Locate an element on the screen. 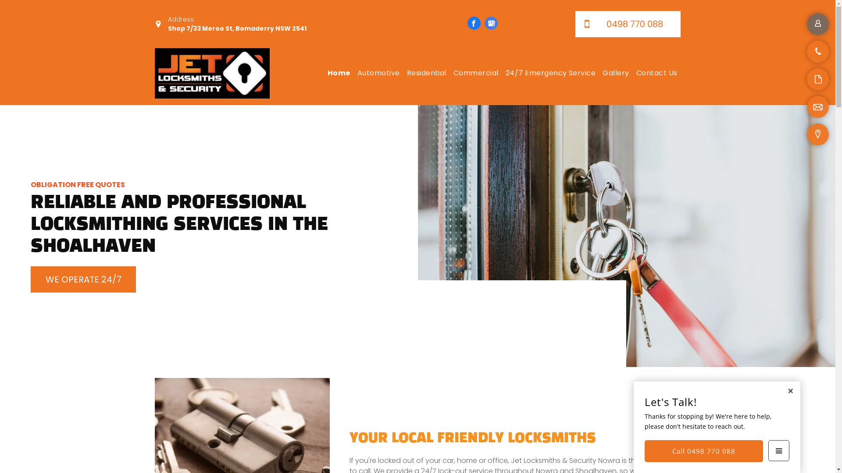 The image size is (842, 473). WE OPERATE 24/7 is located at coordinates (83, 279).